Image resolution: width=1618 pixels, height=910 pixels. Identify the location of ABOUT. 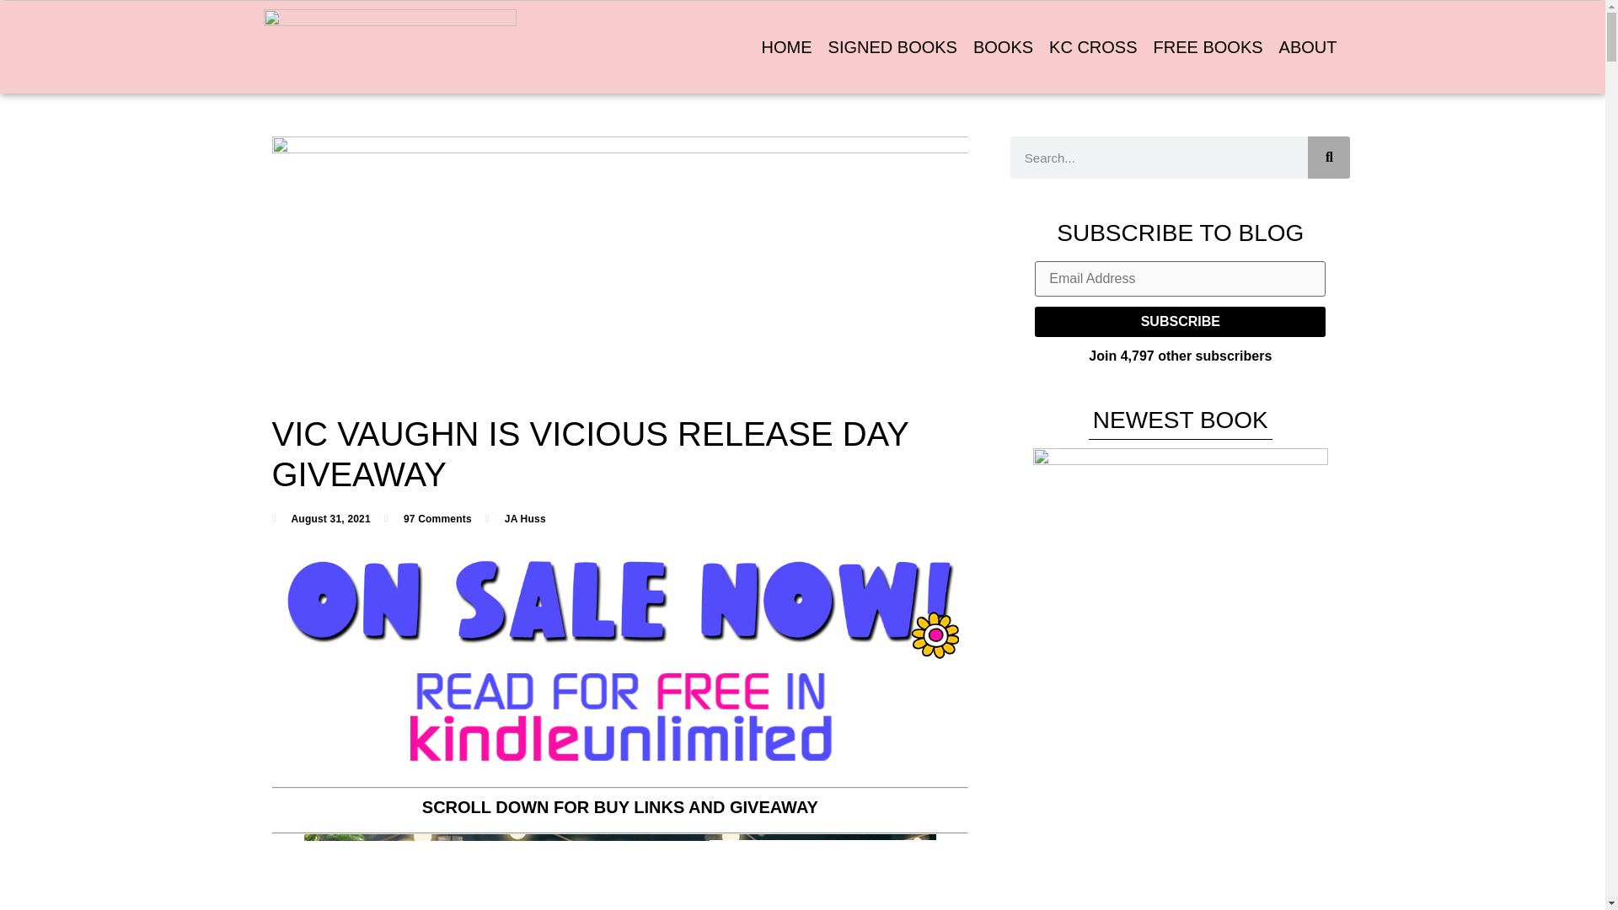
(1308, 47).